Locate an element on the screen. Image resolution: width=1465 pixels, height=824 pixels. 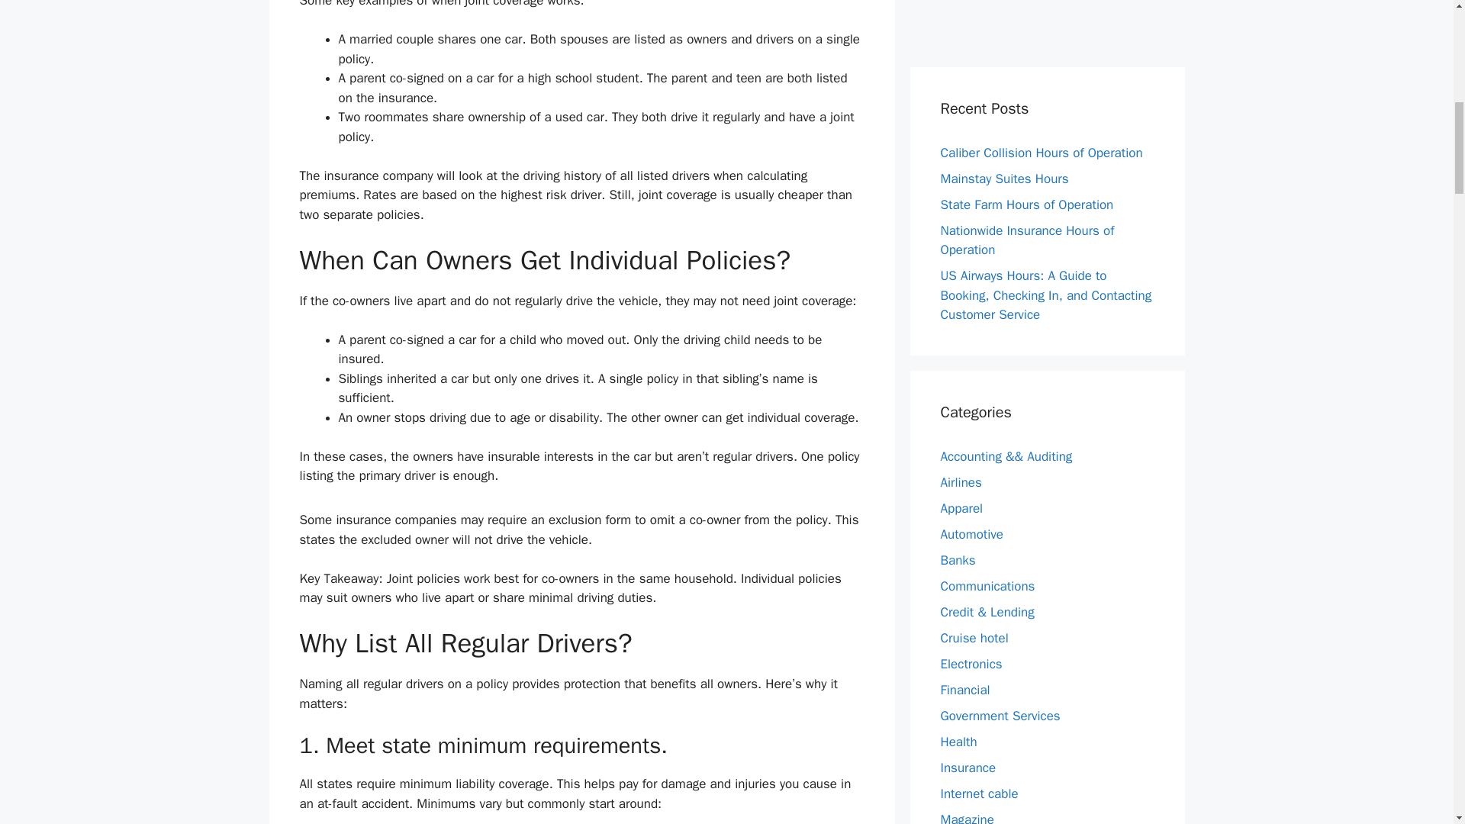
Banks is located at coordinates (958, 560).